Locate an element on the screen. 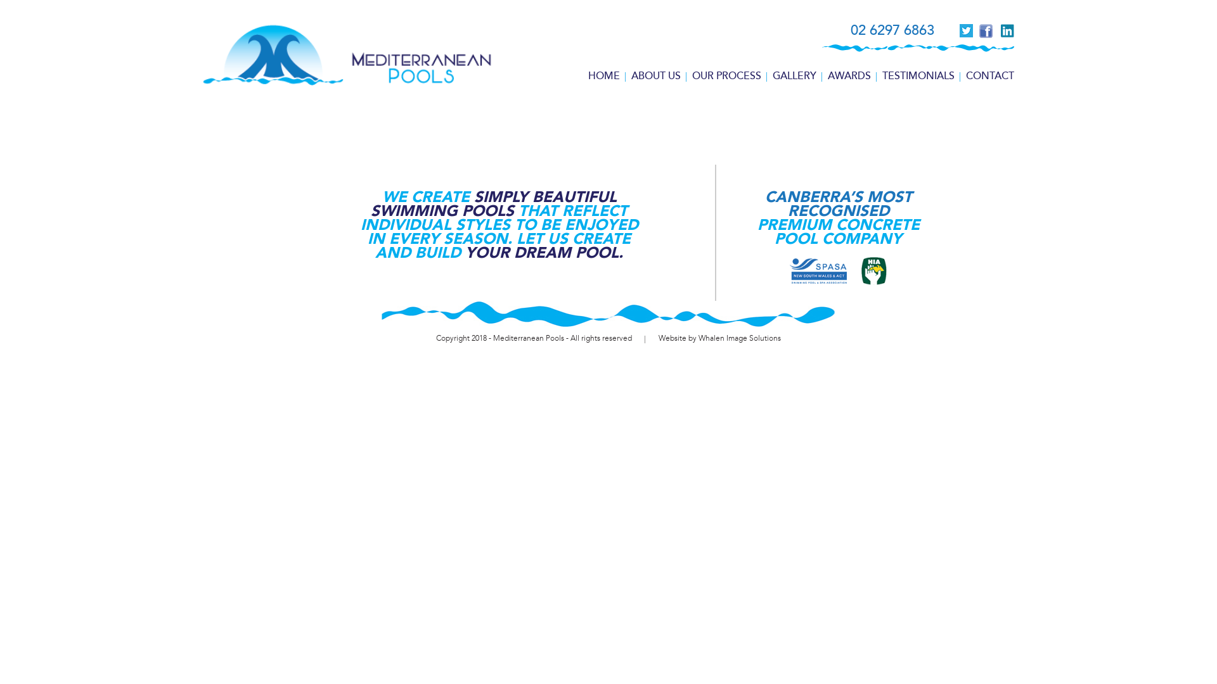 This screenshot has width=1217, height=684. Whalen Image Solutions is located at coordinates (740, 338).